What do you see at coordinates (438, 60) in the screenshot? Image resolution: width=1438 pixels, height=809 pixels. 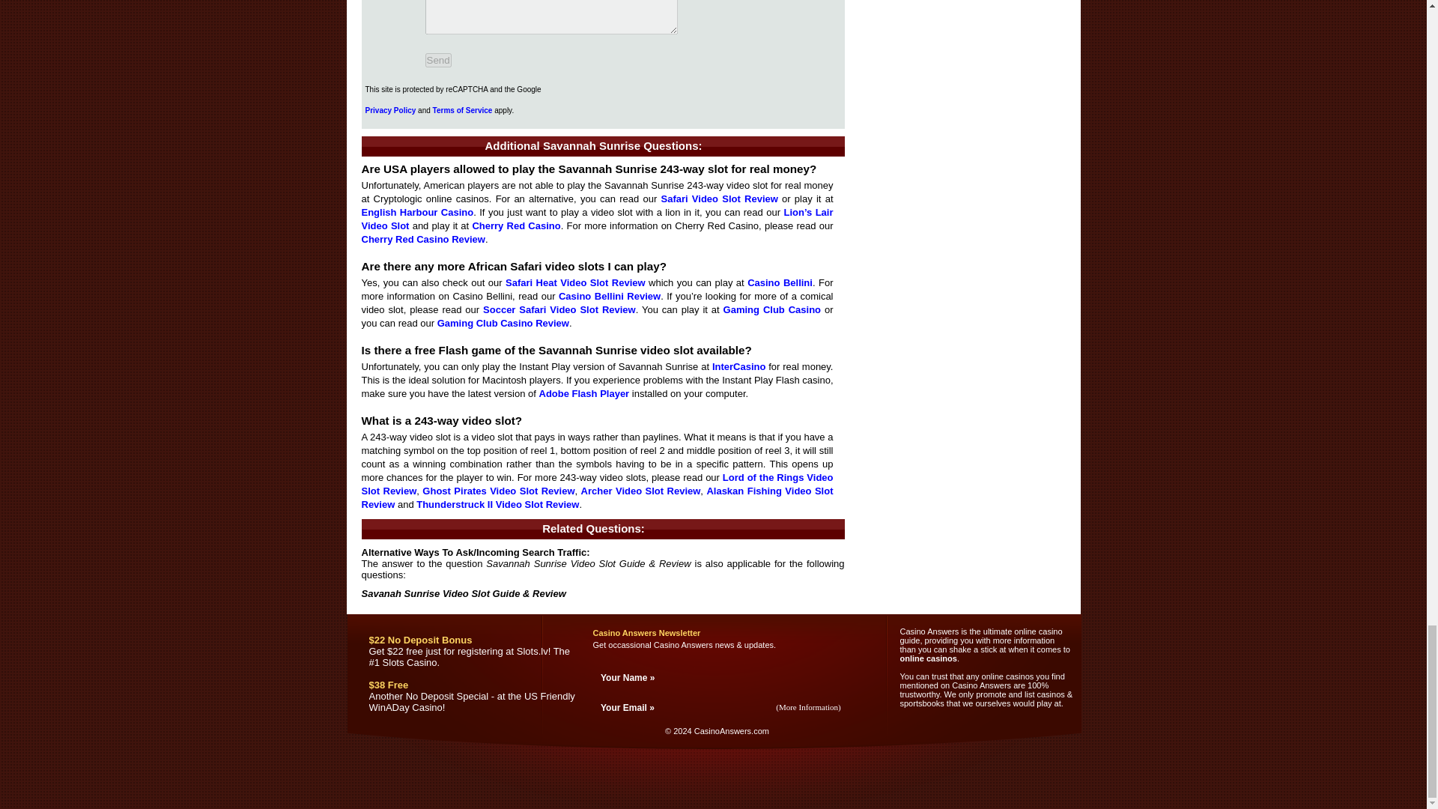 I see `Send` at bounding box center [438, 60].